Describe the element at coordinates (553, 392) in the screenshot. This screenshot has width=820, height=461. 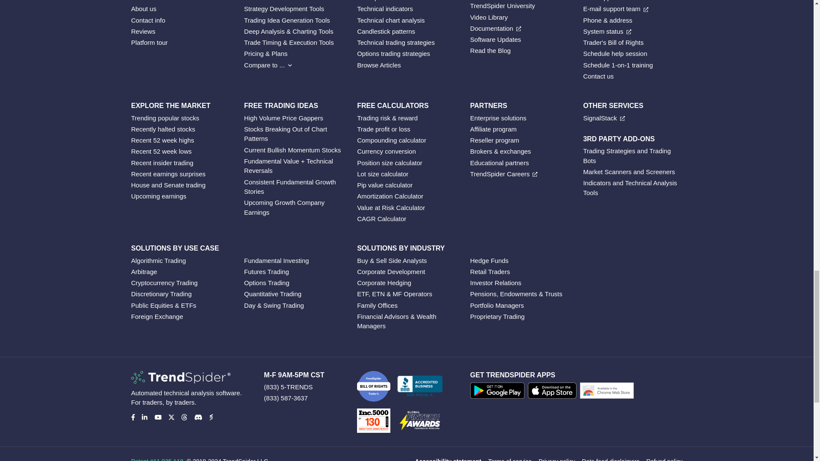
I see `Get TrendSpider App on App Store` at that location.